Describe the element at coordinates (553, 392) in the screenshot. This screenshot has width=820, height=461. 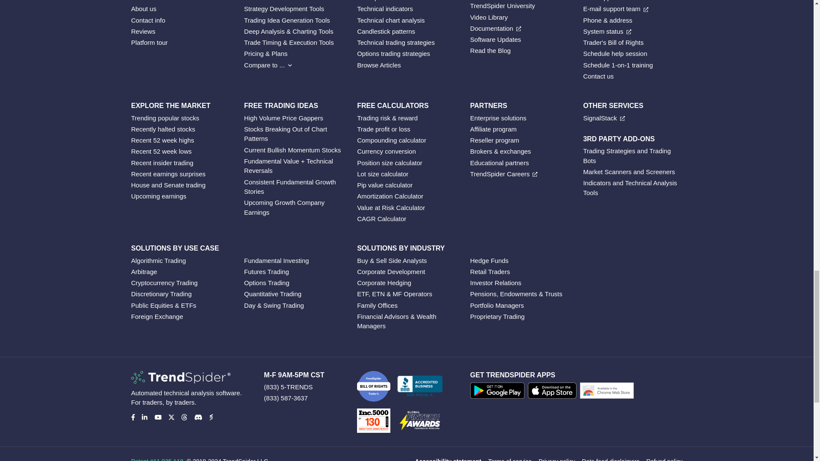
I see `Get TrendSpider App on App Store` at that location.